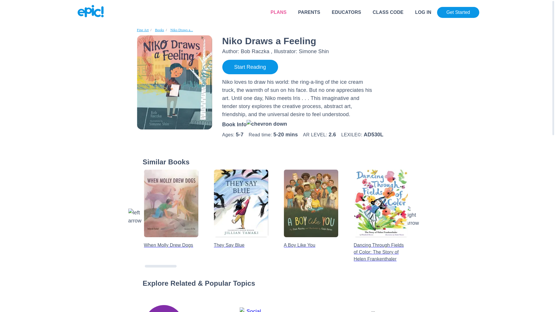 Image resolution: width=555 pixels, height=312 pixels. Describe the element at coordinates (182, 30) in the screenshot. I see `Niko Draws a Feeling` at that location.